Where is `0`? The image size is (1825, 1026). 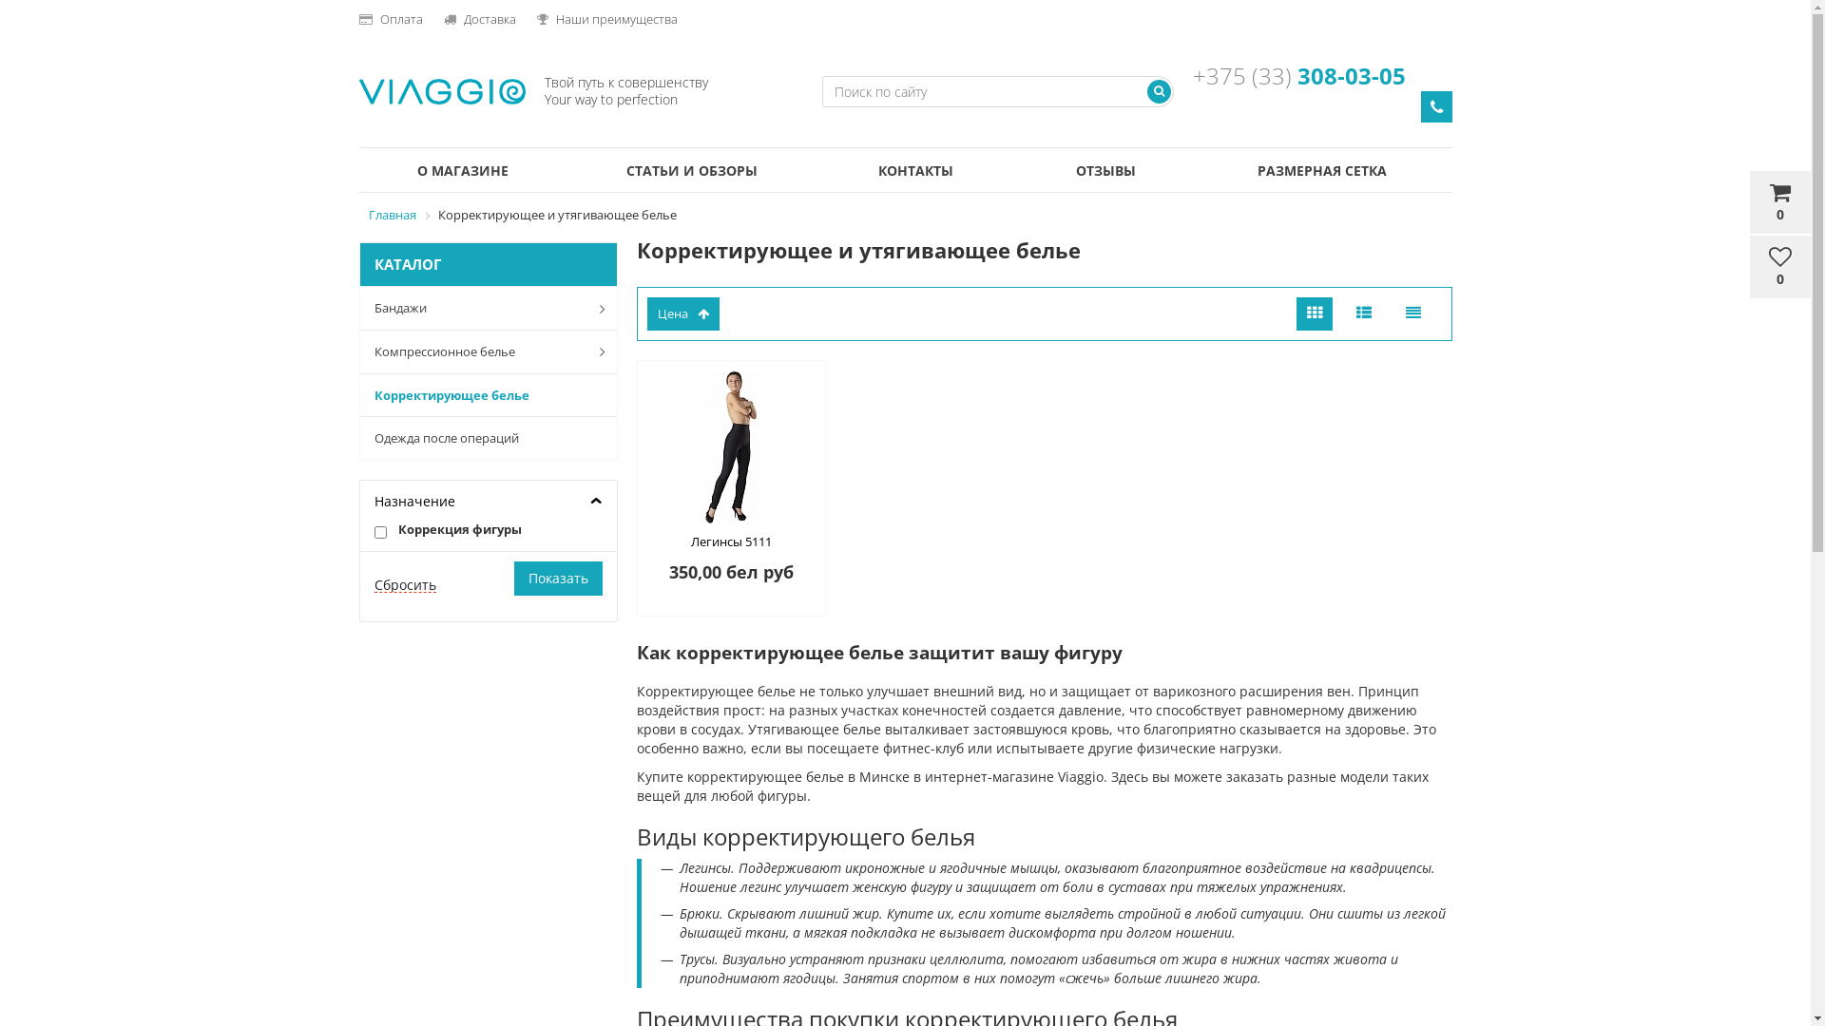 0 is located at coordinates (1780, 203).